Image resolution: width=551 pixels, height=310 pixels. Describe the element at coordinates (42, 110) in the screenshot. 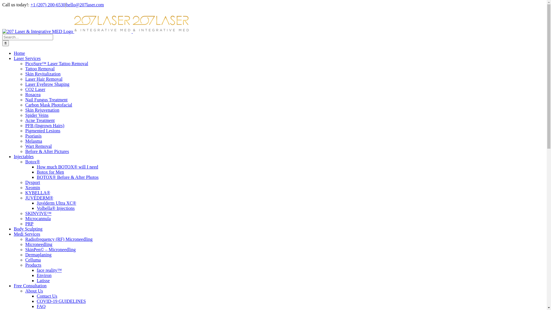

I see `Skin Rejuvenation` at that location.